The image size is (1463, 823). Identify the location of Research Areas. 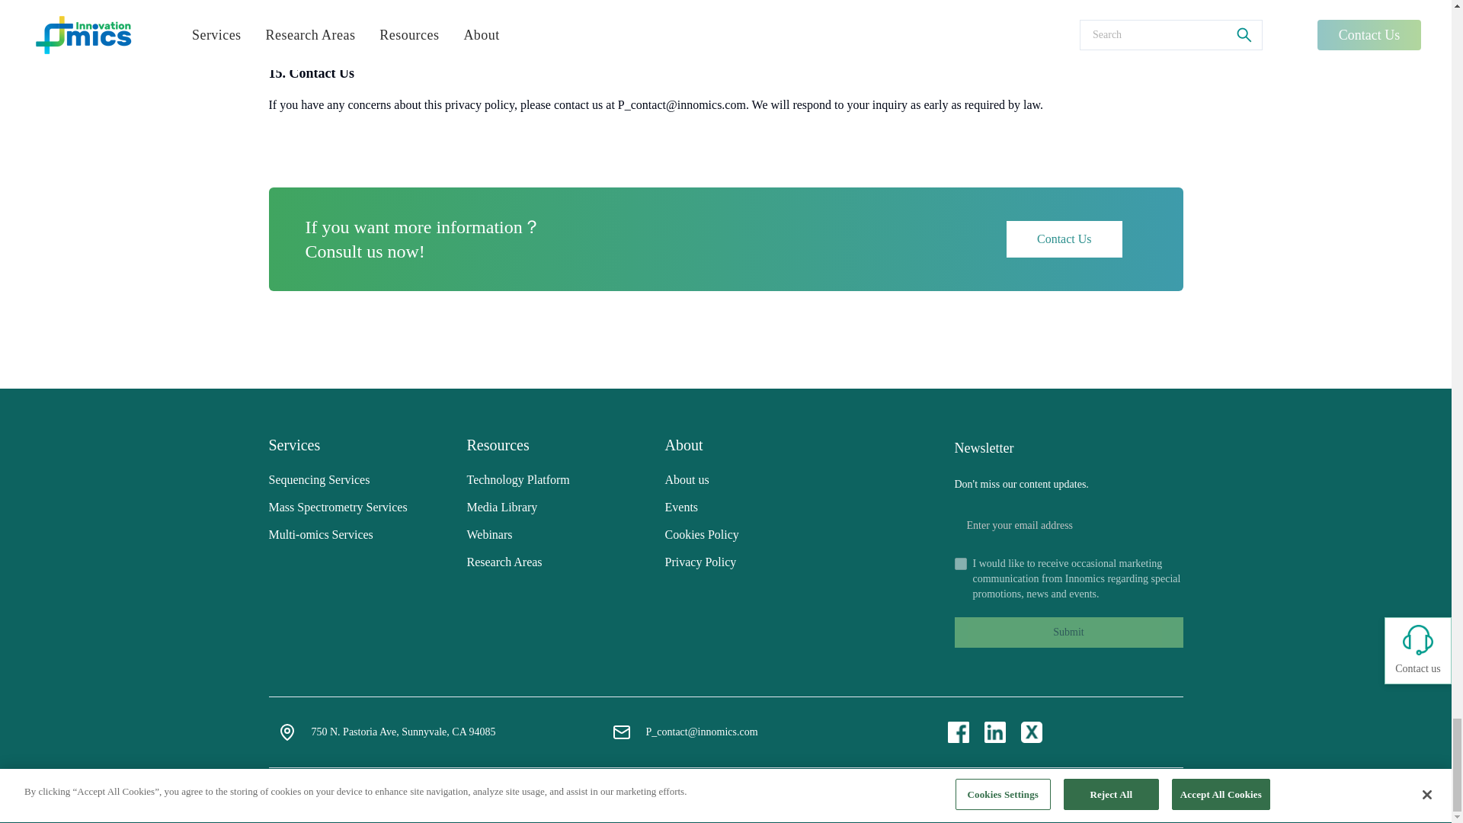
(504, 562).